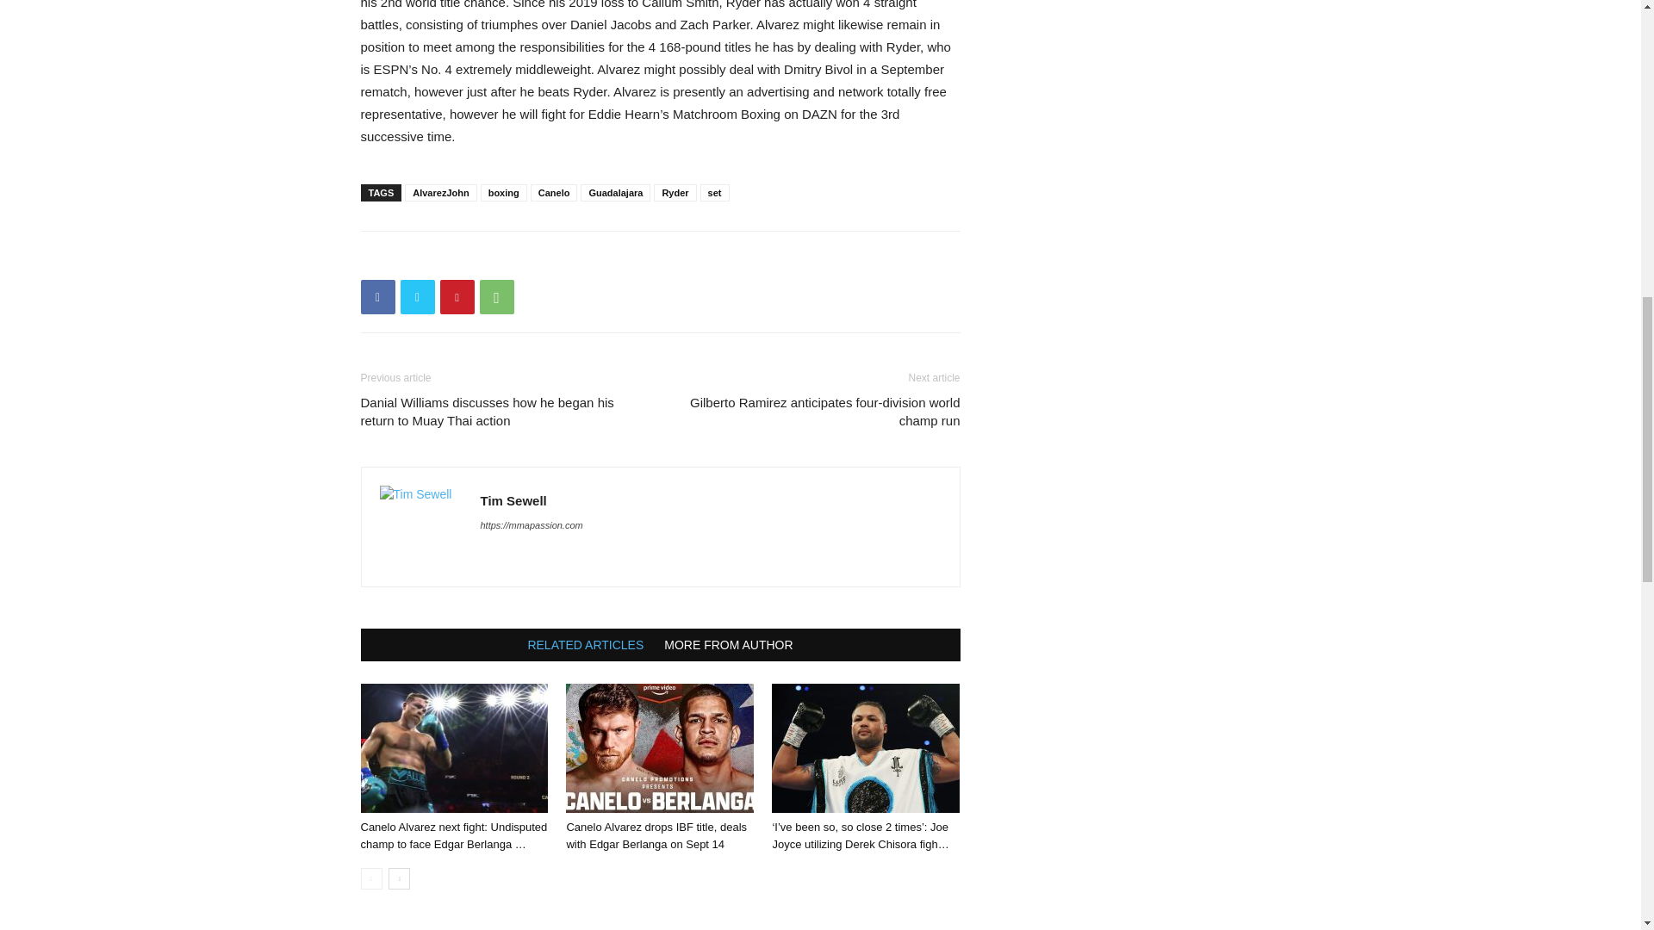  I want to click on set, so click(714, 193).